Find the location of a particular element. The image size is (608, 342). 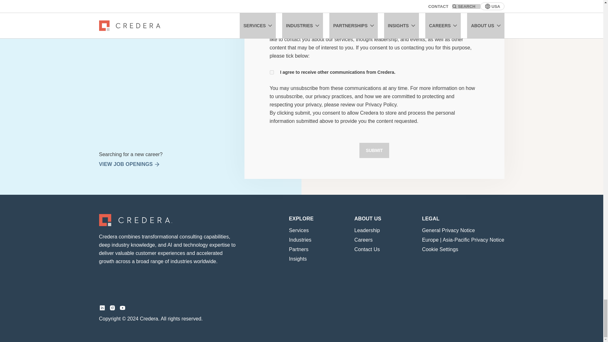

Submit is located at coordinates (374, 150).